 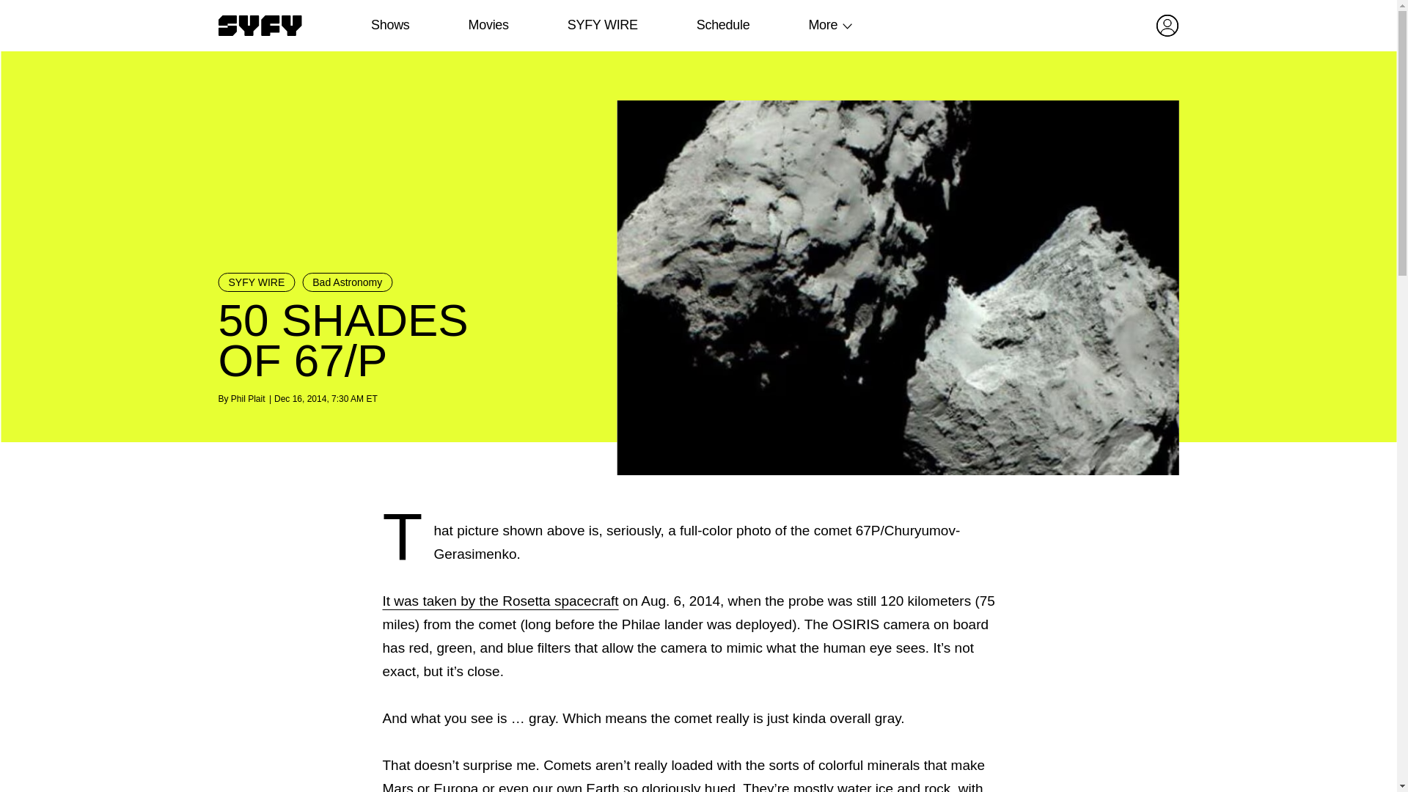 What do you see at coordinates (348, 282) in the screenshot?
I see `Bad Astronomy` at bounding box center [348, 282].